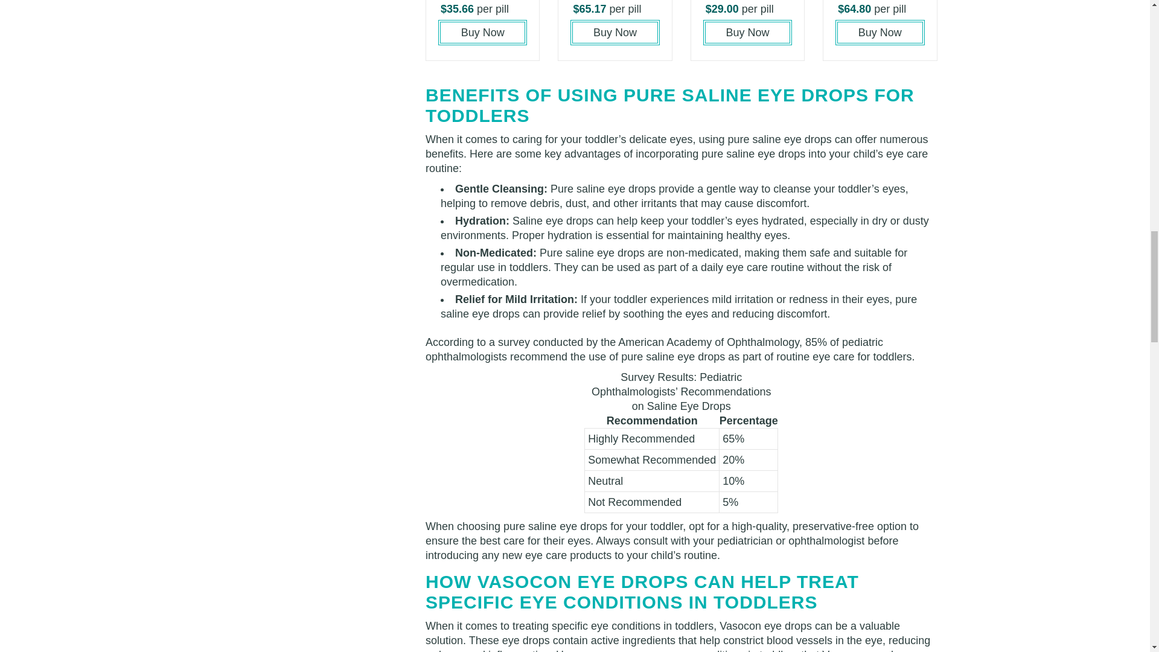 The width and height of the screenshot is (1159, 652). What do you see at coordinates (482, 33) in the screenshot?
I see `Buy Now` at bounding box center [482, 33].